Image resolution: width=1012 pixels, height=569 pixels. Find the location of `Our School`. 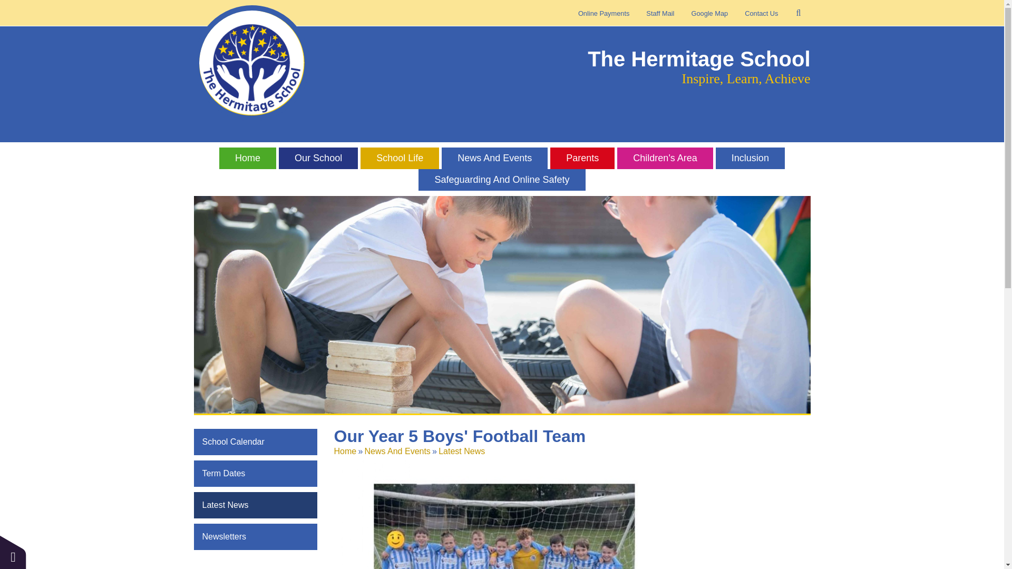

Our School is located at coordinates (318, 159).